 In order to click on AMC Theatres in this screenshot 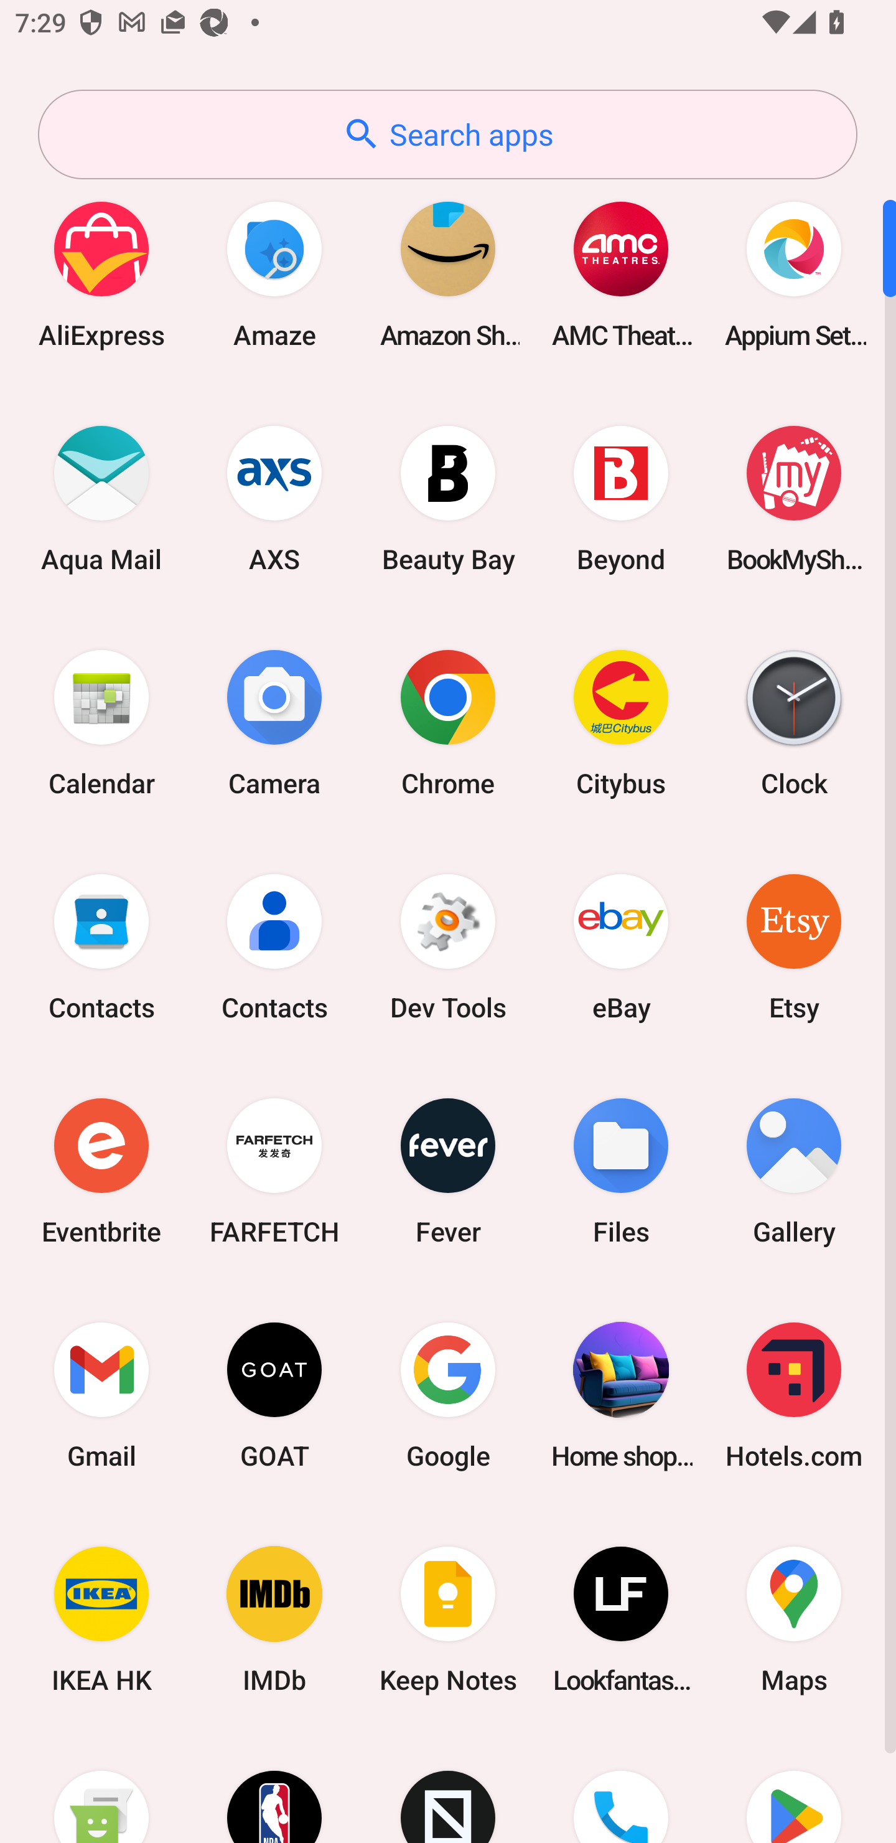, I will do `click(621, 274)`.